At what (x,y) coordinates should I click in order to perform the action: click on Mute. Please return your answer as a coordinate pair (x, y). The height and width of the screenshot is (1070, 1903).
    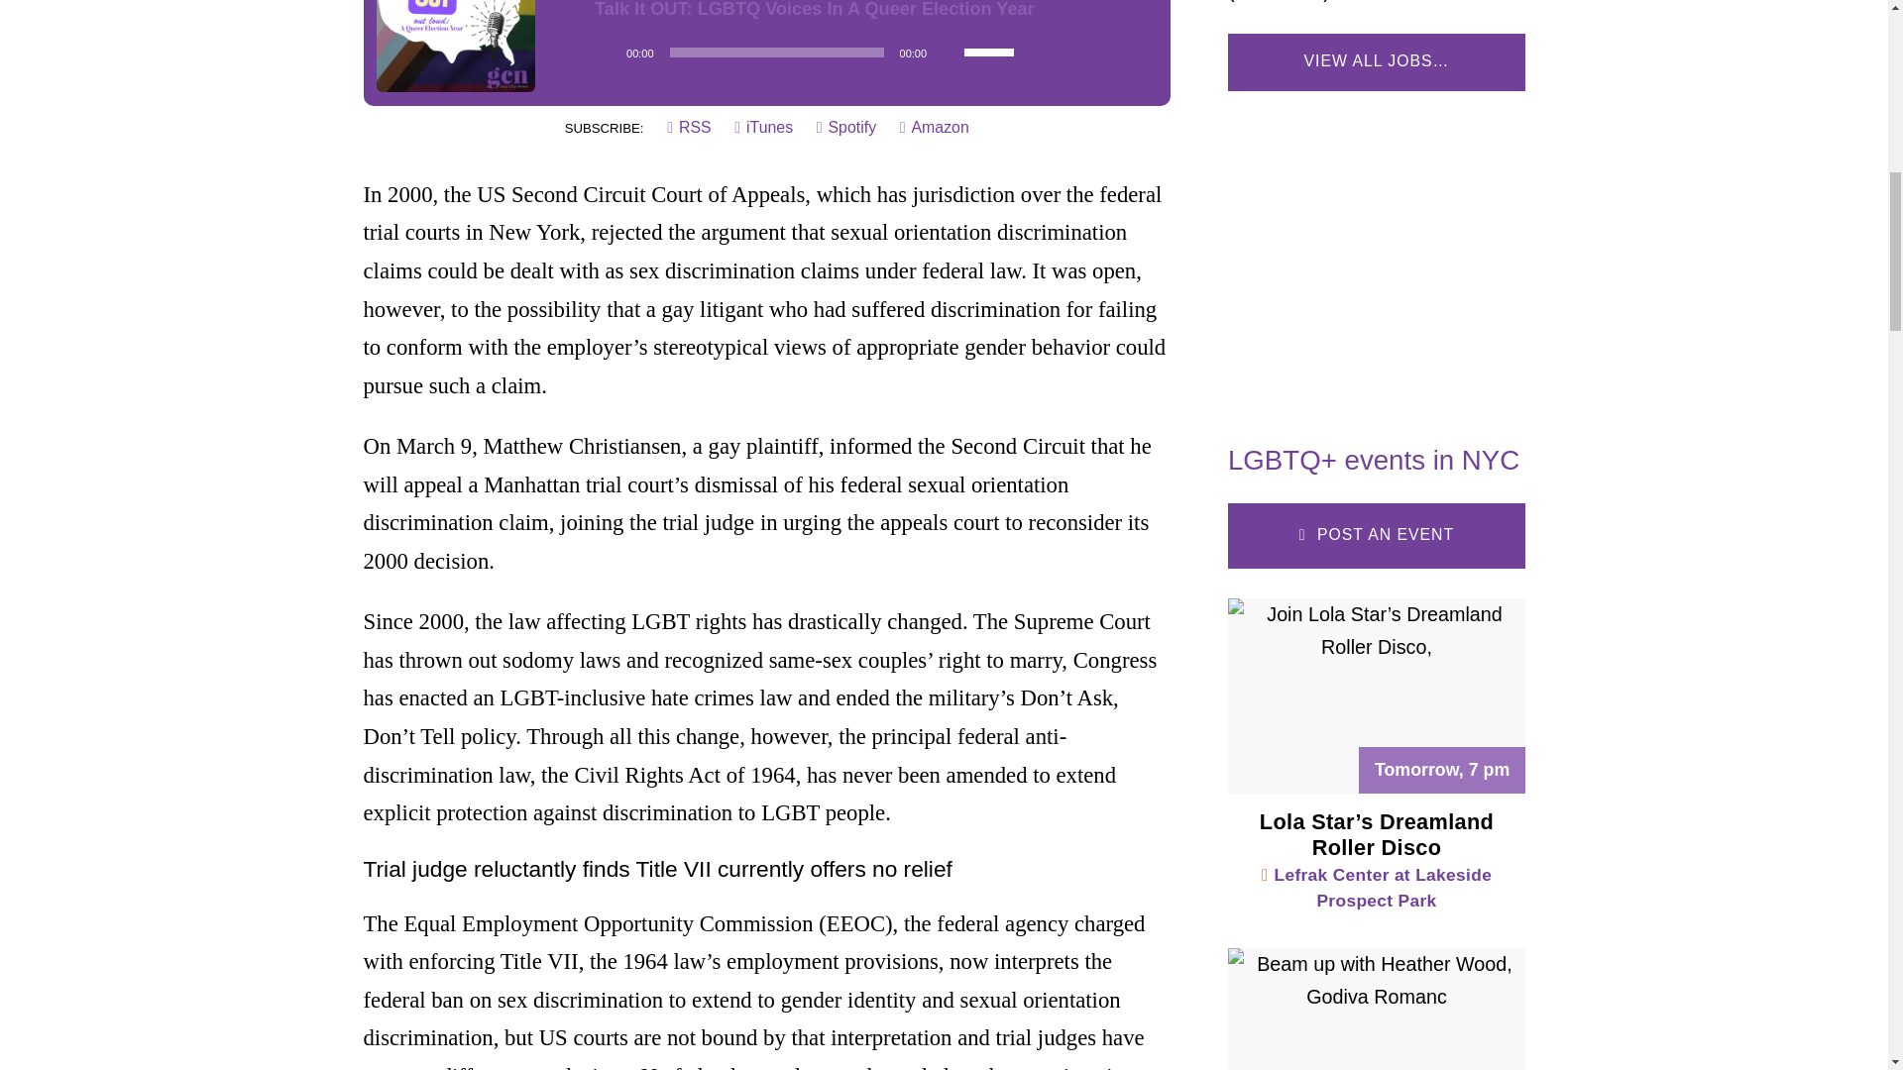
    Looking at the image, I should click on (948, 52).